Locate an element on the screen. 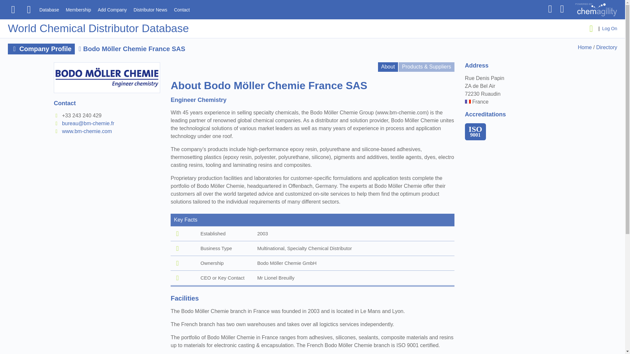  Chemagility on Twitter is located at coordinates (550, 9).